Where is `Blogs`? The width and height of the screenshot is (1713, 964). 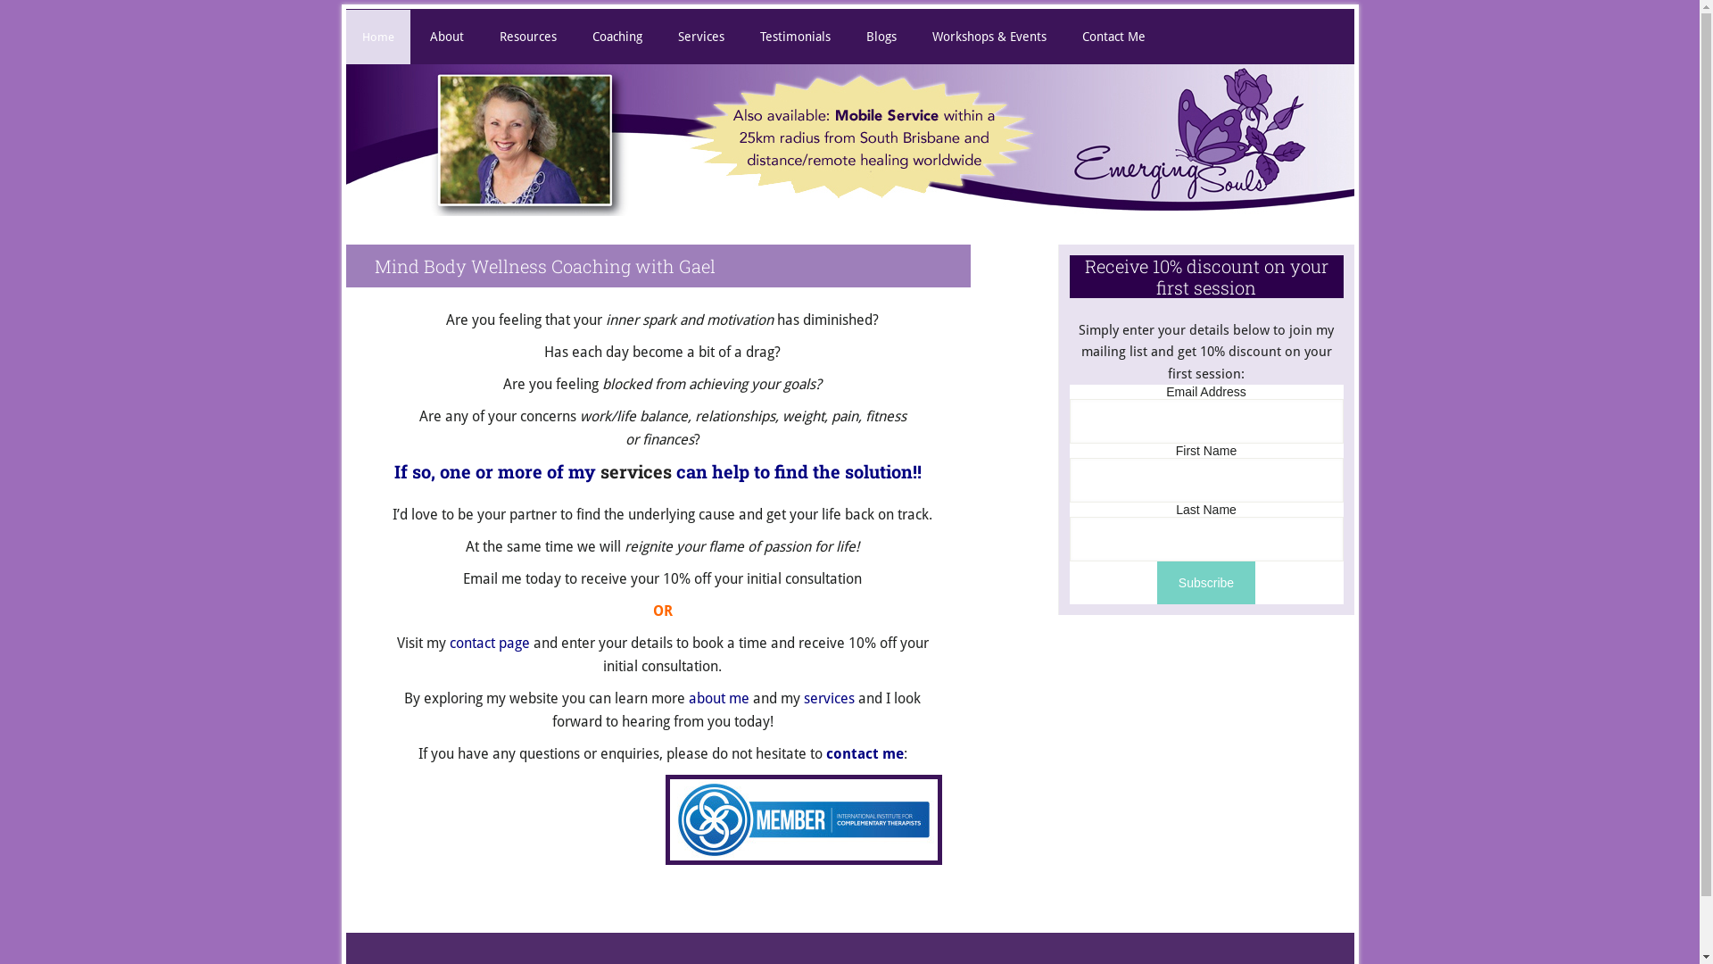 Blogs is located at coordinates (881, 37).